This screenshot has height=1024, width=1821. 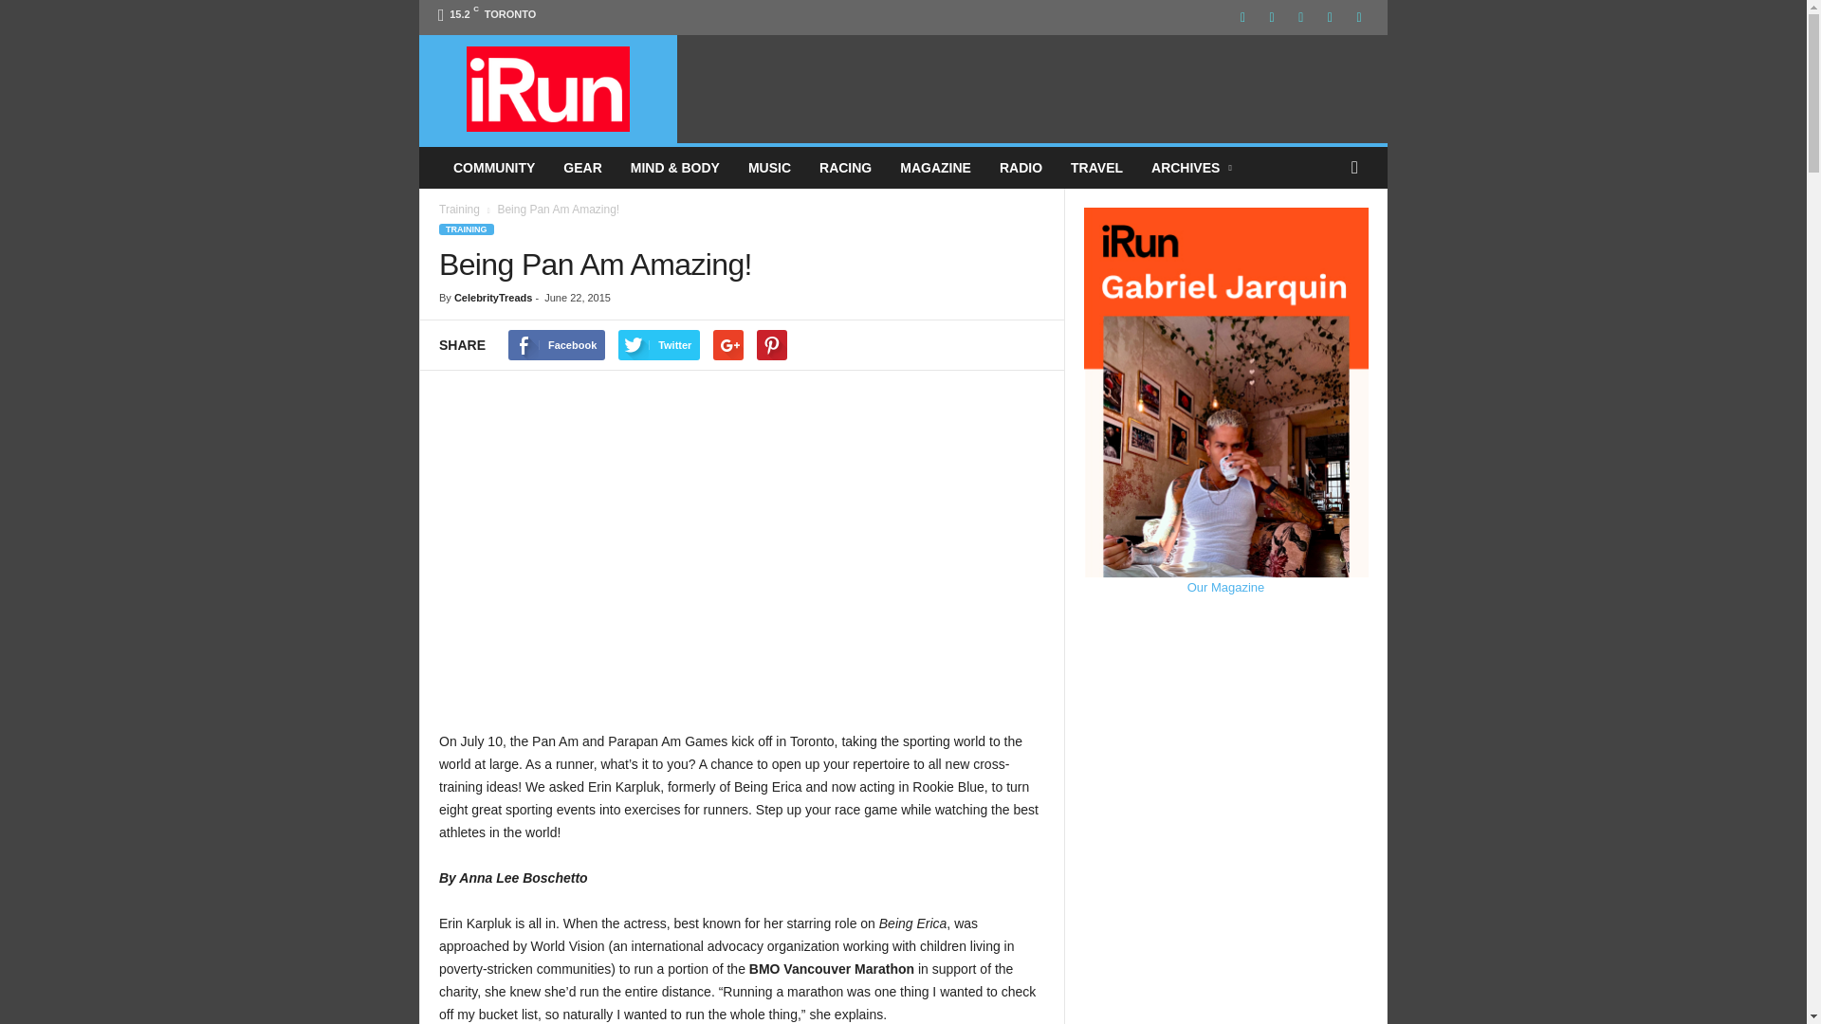 What do you see at coordinates (768, 167) in the screenshot?
I see `MUSIC` at bounding box center [768, 167].